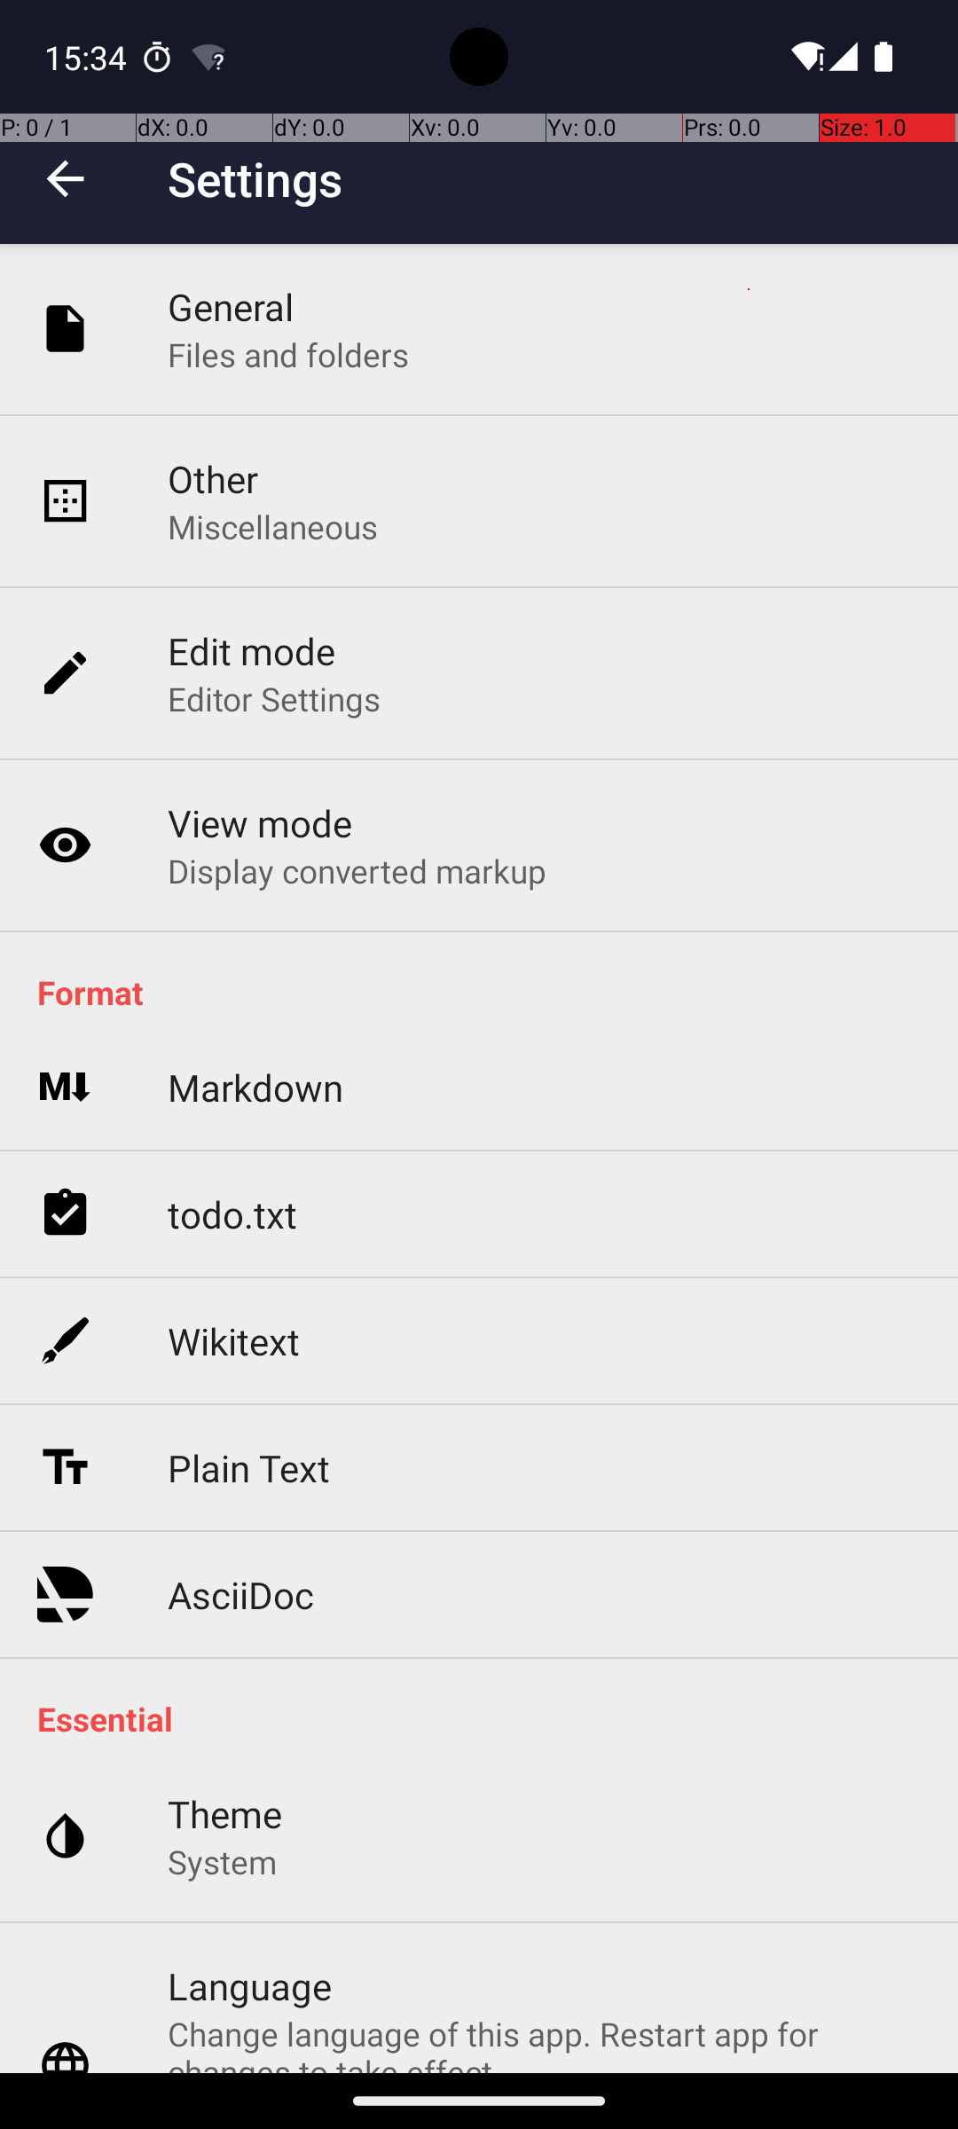 Image resolution: width=958 pixels, height=2129 pixels. Describe the element at coordinates (288, 355) in the screenshot. I see `Files and folders` at that location.